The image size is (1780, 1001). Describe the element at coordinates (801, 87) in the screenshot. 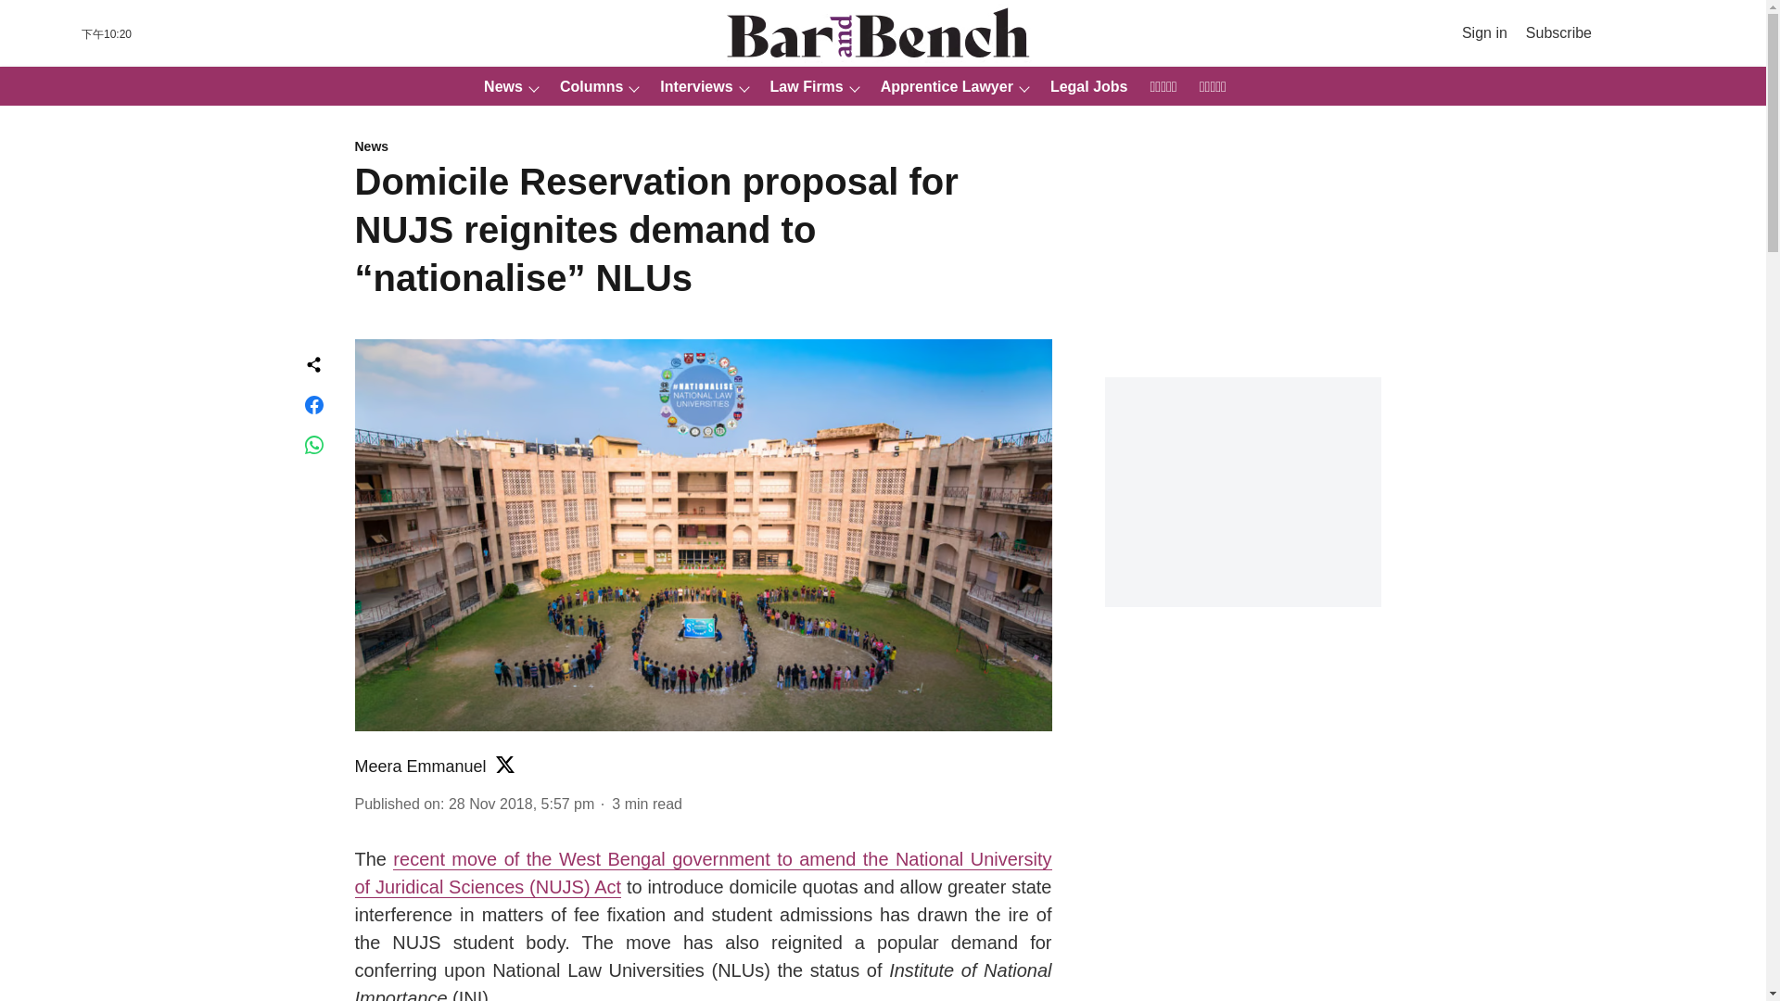

I see `Law Firms` at that location.